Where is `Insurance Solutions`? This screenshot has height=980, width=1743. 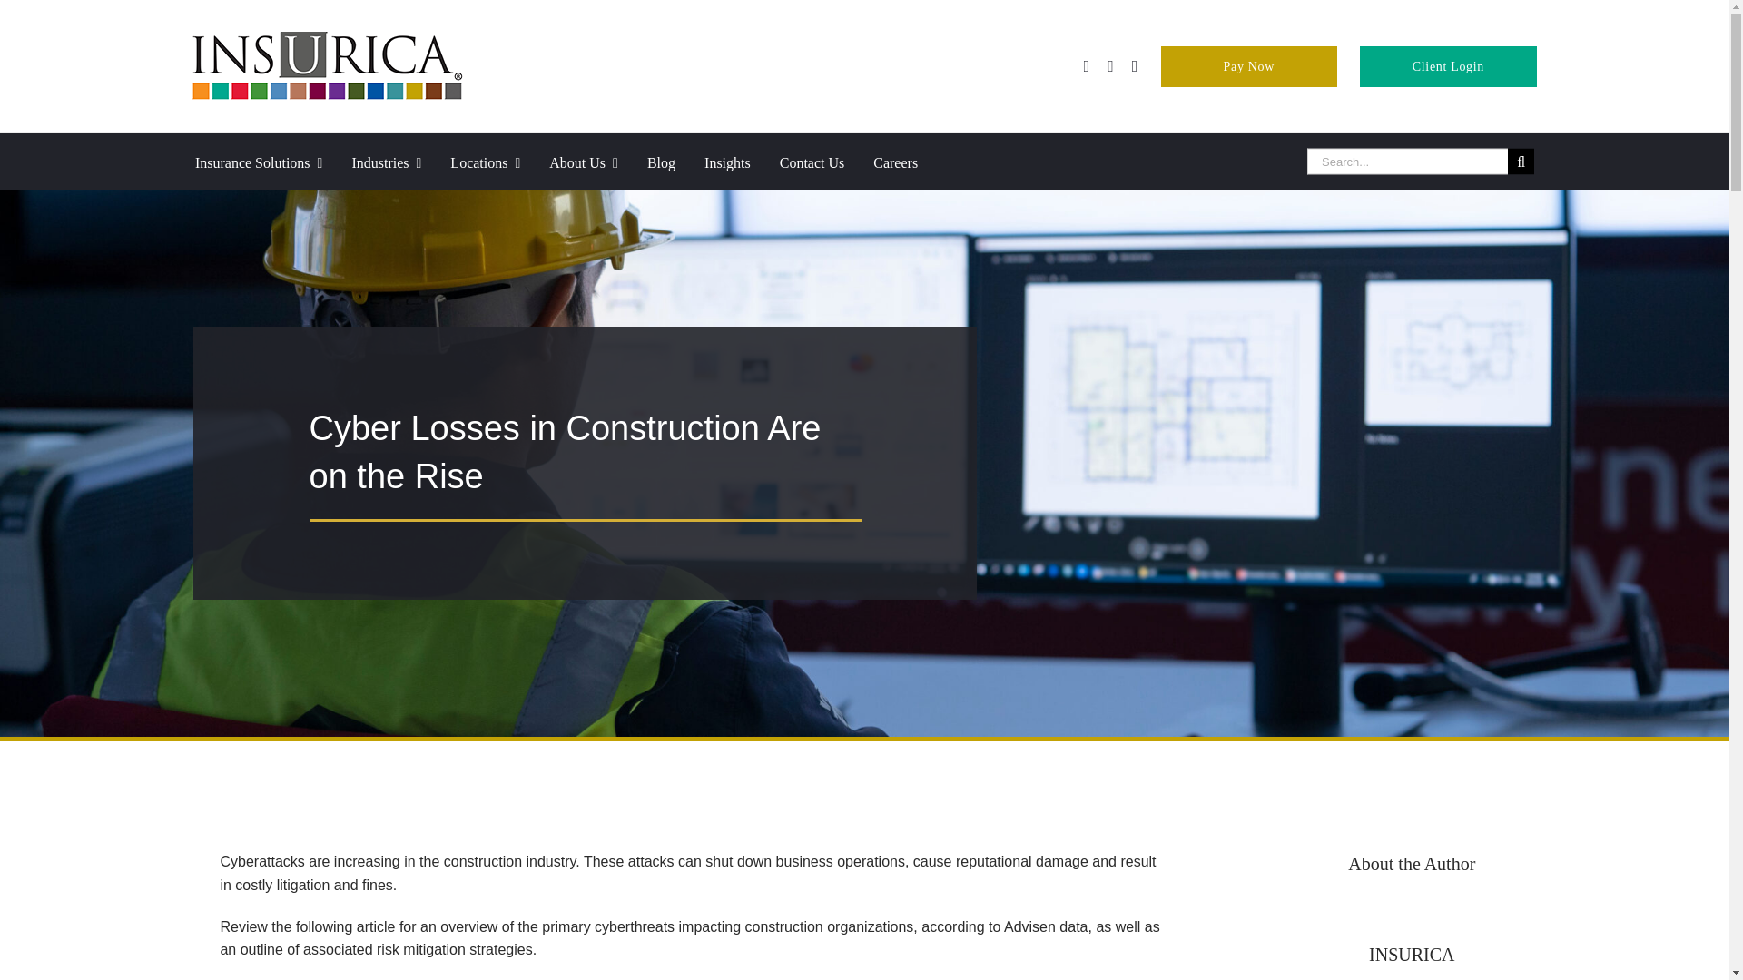
Insurance Solutions is located at coordinates (273, 162).